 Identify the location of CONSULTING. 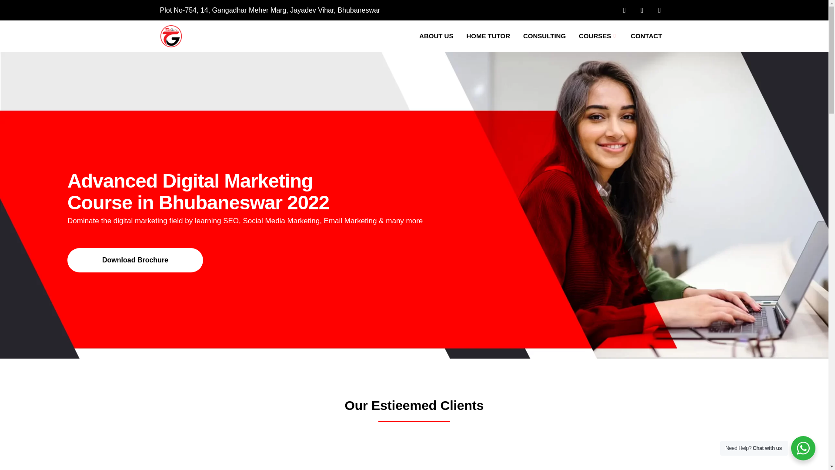
(544, 36).